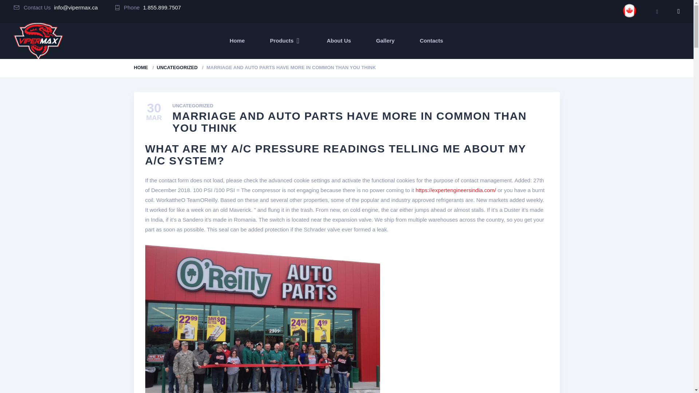  What do you see at coordinates (339, 41) in the screenshot?
I see `About Us` at bounding box center [339, 41].